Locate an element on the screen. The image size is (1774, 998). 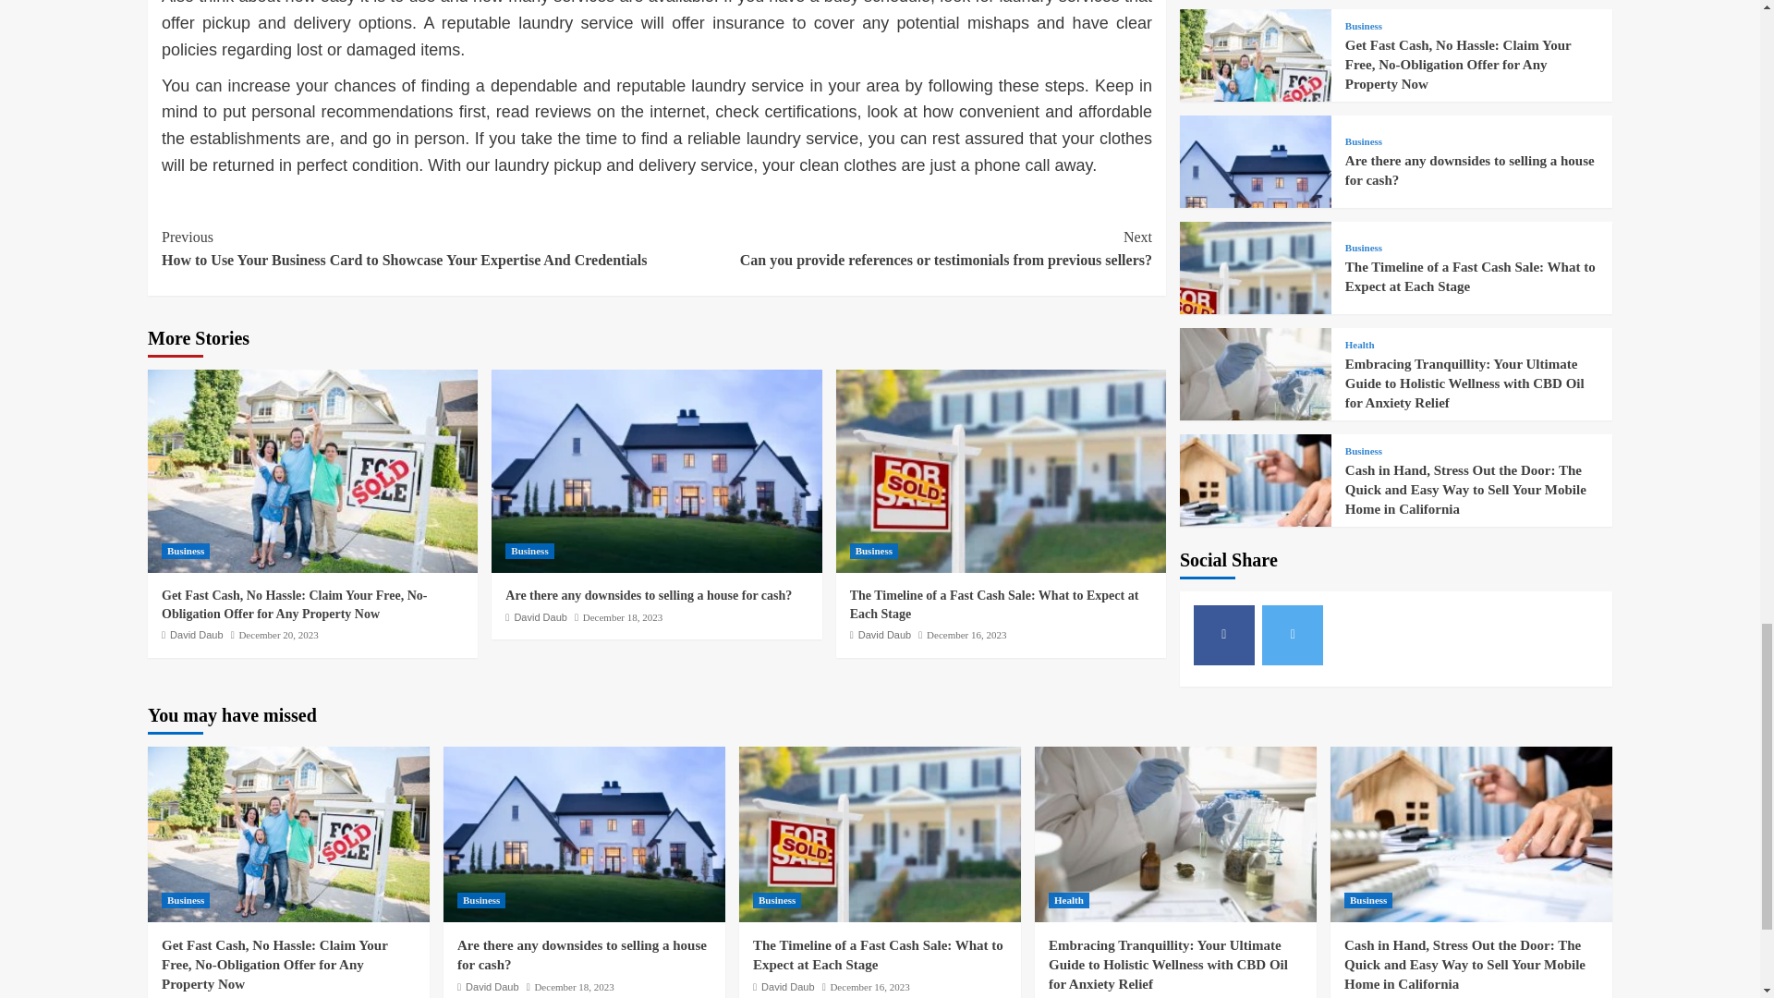
David Daub is located at coordinates (540, 617).